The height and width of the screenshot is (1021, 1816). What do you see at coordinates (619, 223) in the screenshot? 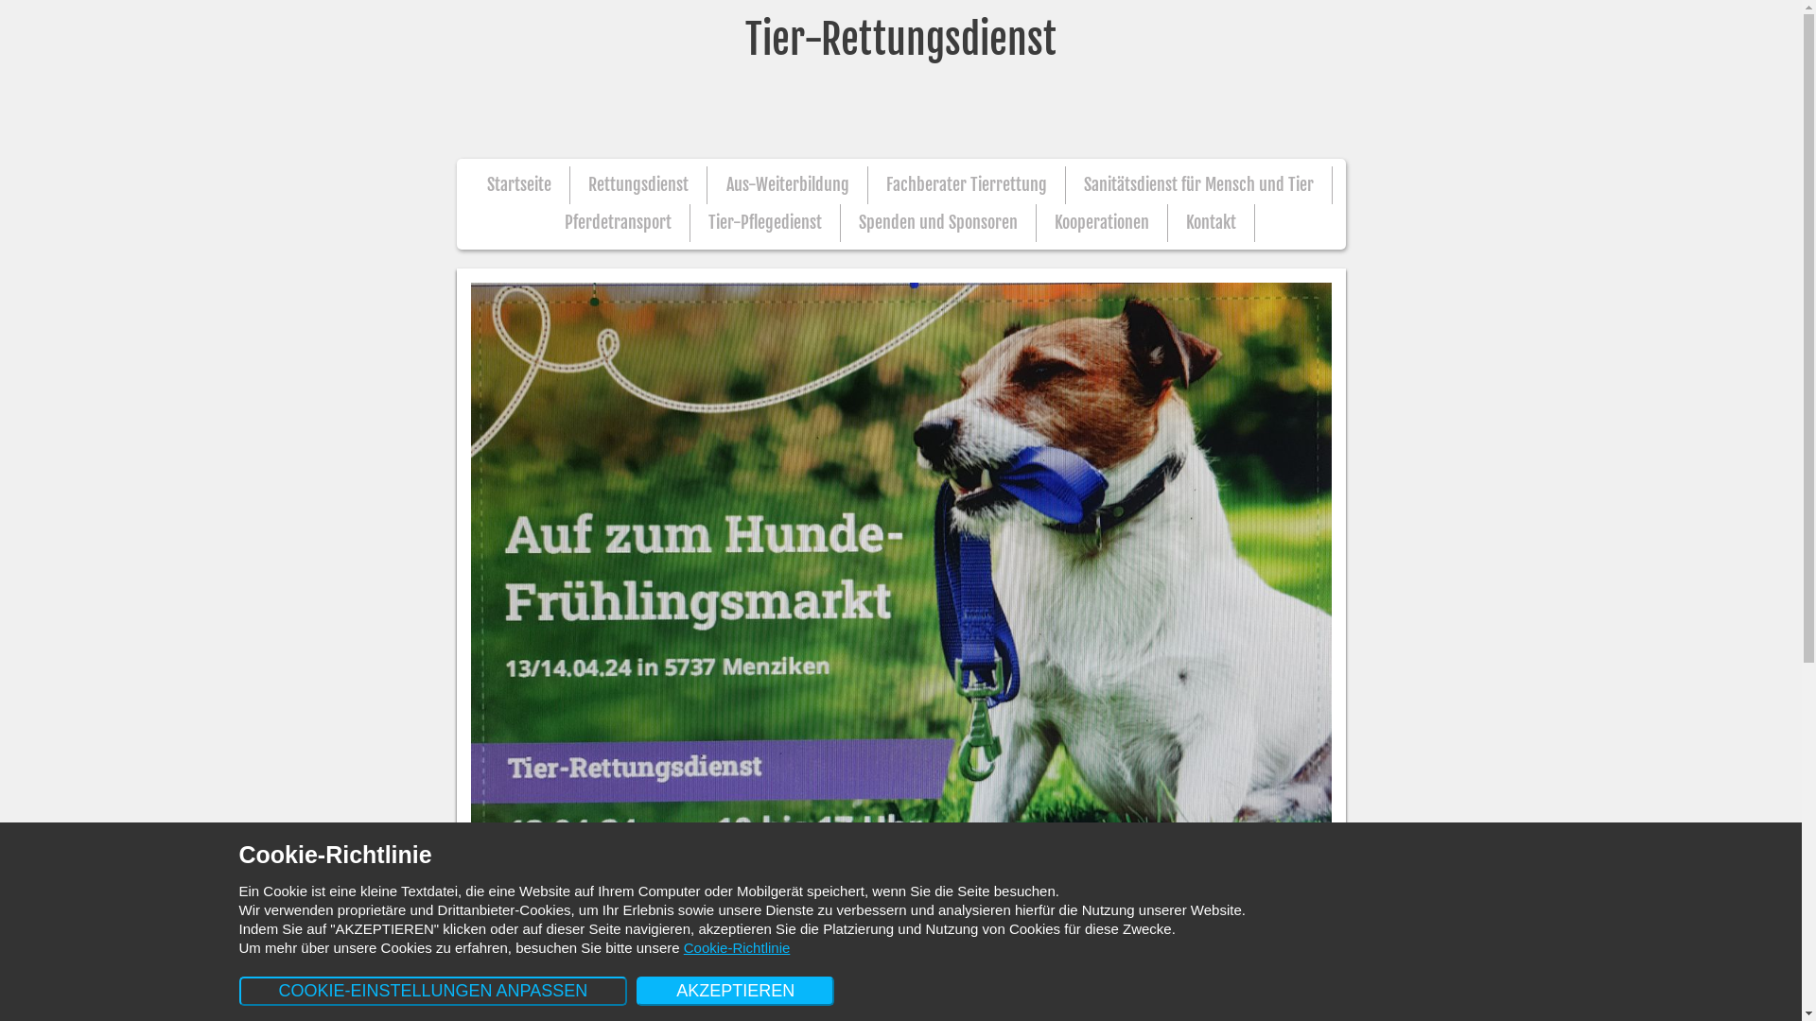
I see `Pferdetransport` at bounding box center [619, 223].